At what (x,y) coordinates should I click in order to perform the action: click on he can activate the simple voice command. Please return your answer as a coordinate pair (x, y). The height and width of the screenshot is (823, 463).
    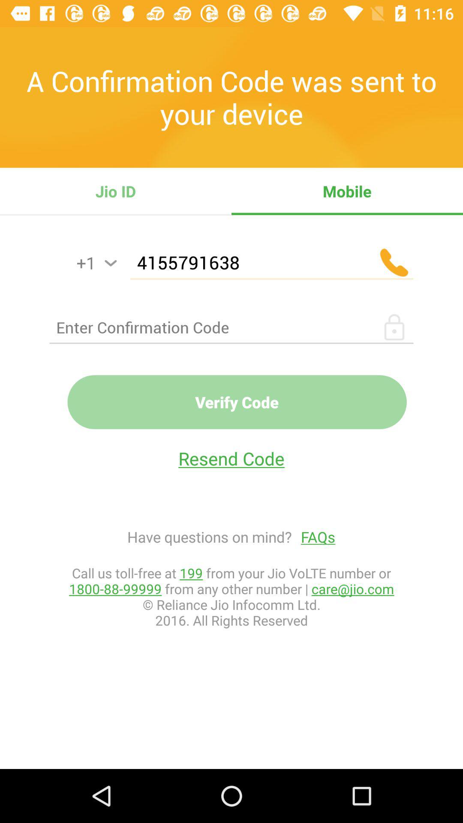
    Looking at the image, I should click on (111, 263).